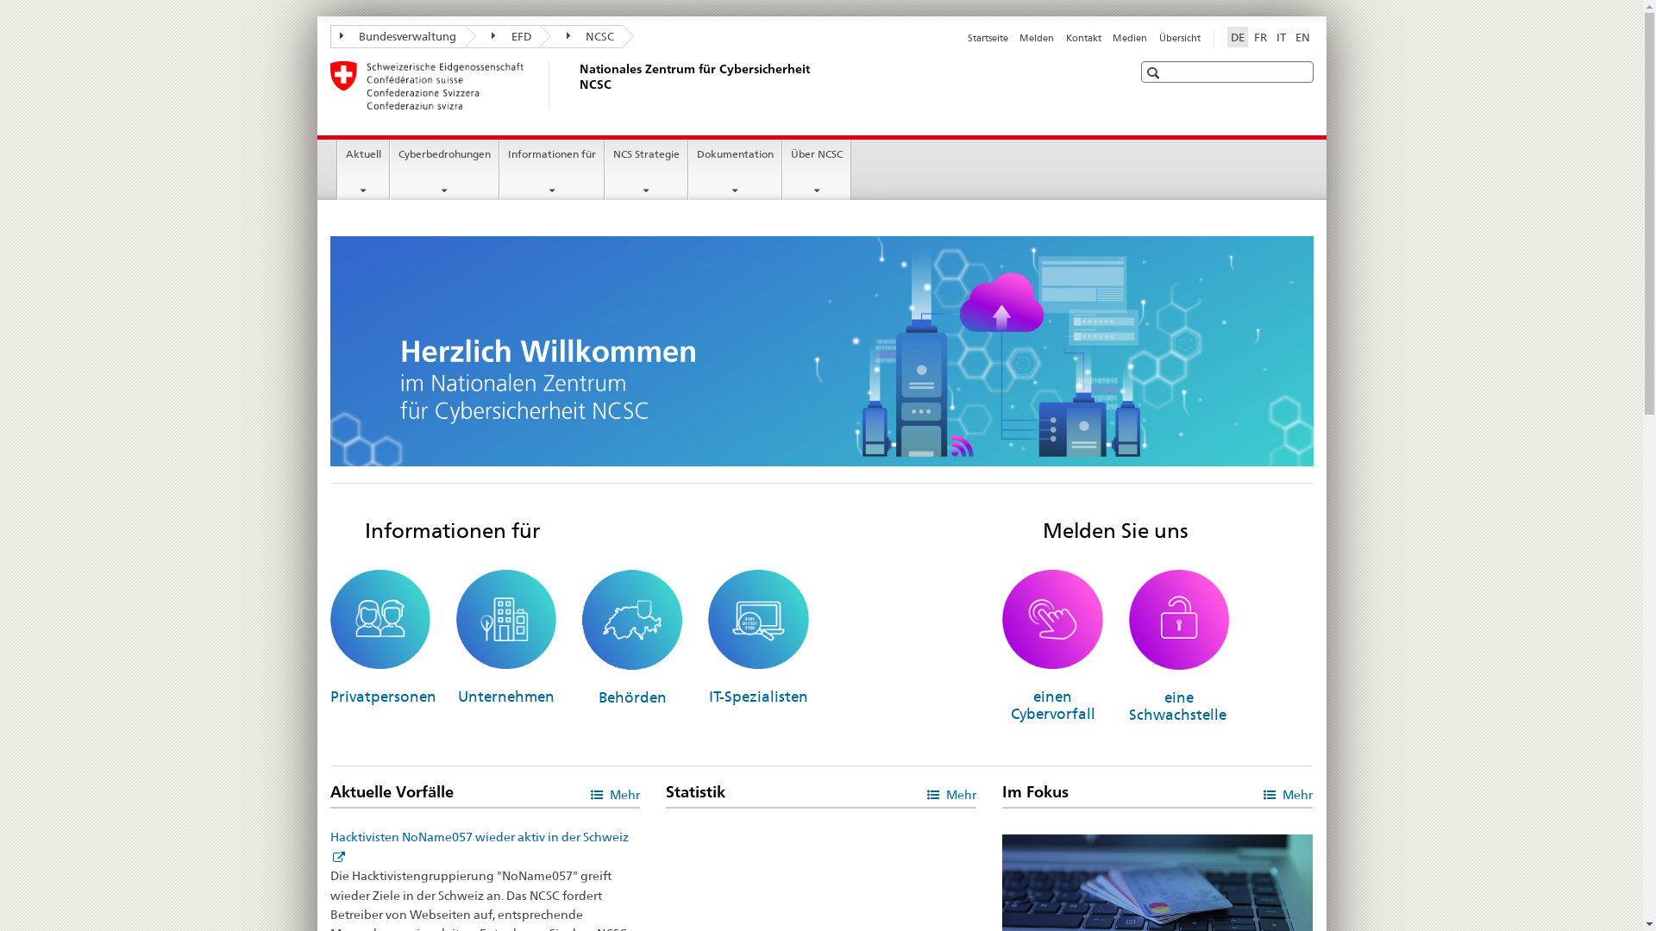  Describe the element at coordinates (1237, 37) in the screenshot. I see `DE` at that location.